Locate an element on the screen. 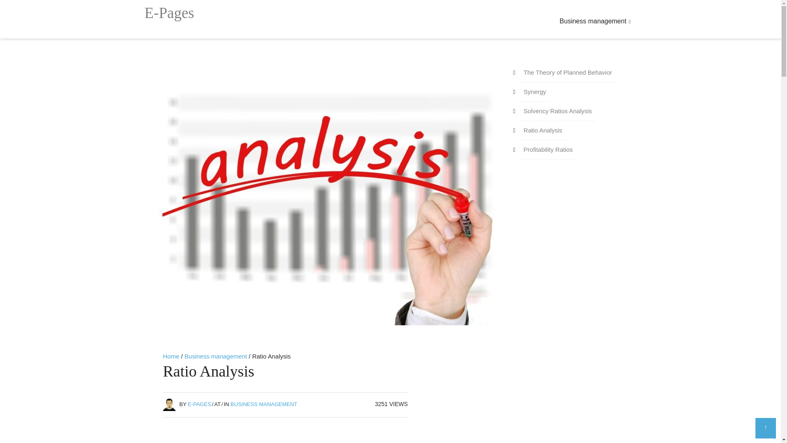 Image resolution: width=787 pixels, height=443 pixels. Business management is located at coordinates (216, 356).